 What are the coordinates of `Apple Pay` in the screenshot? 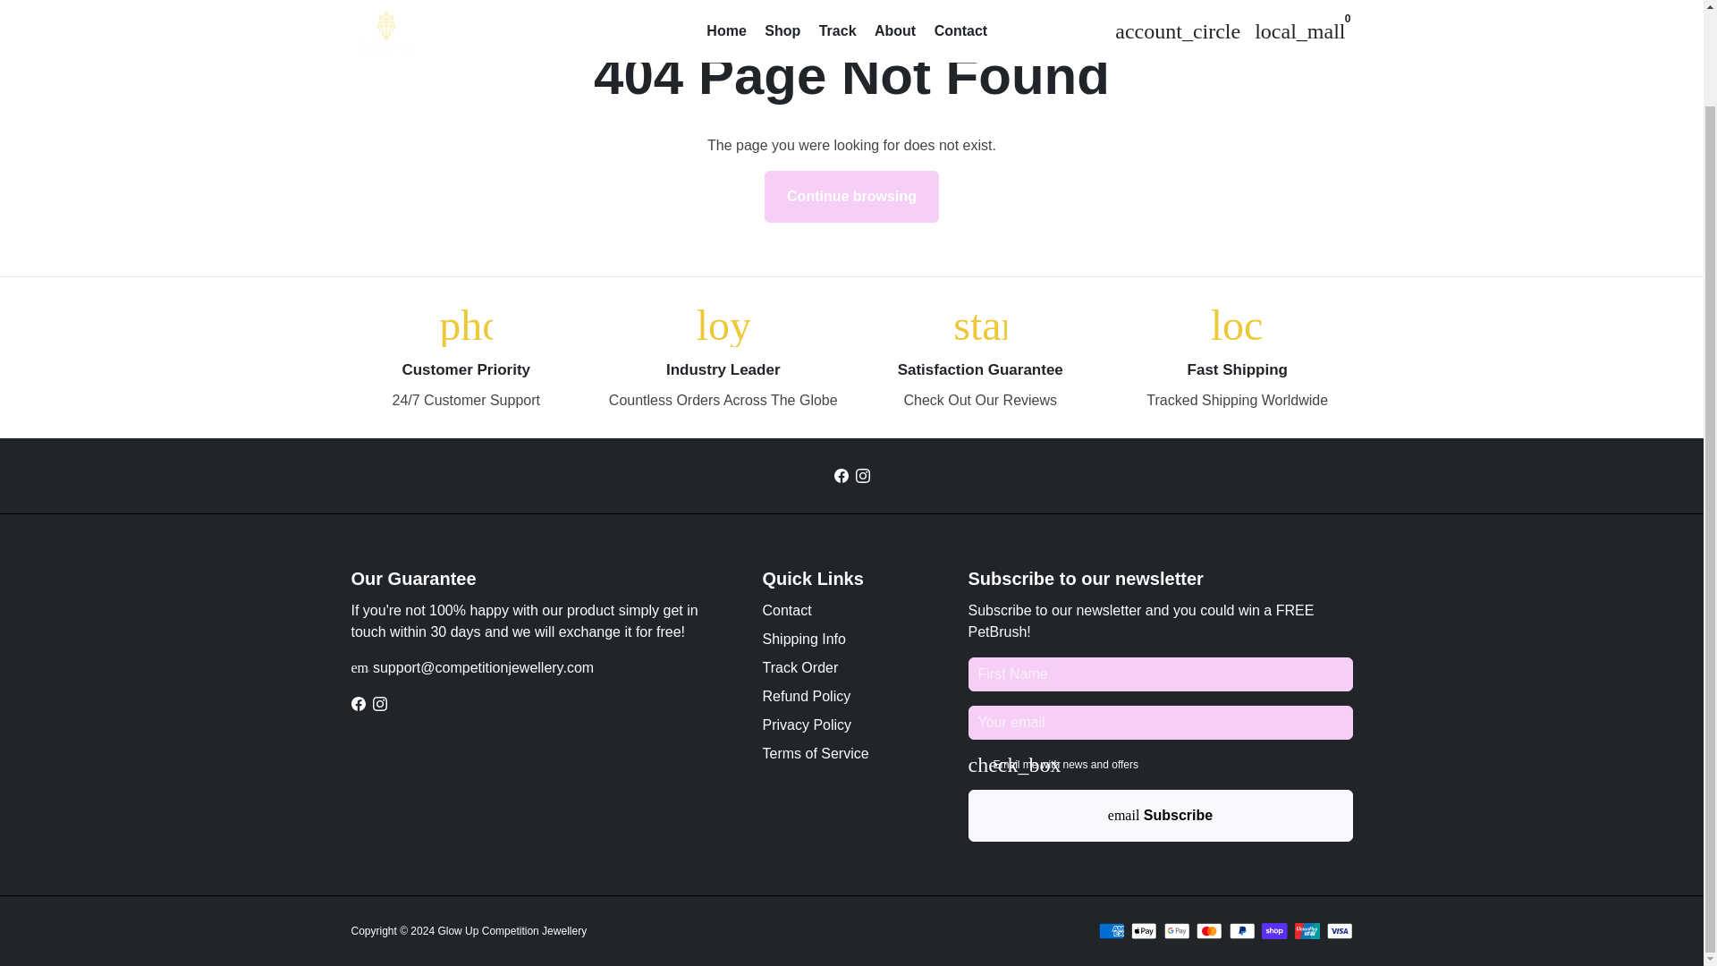 It's located at (1145, 930).